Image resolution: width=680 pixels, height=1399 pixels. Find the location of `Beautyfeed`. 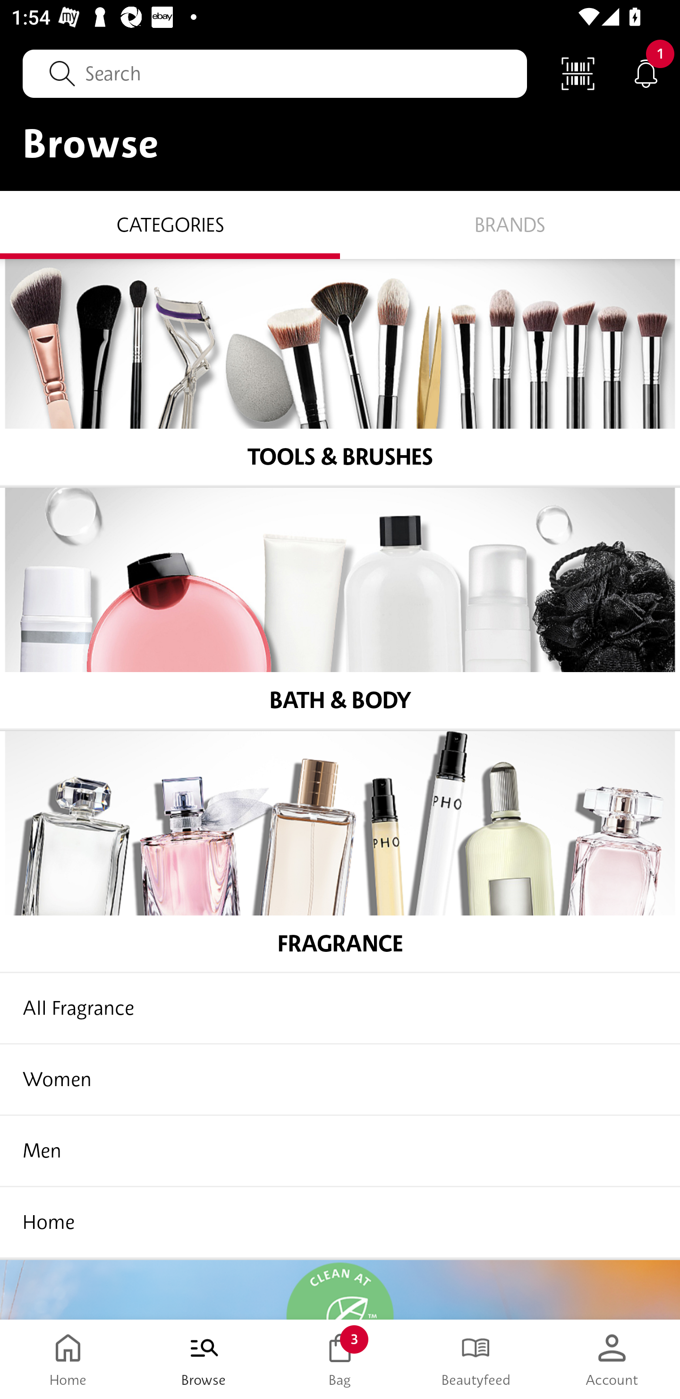

Beautyfeed is located at coordinates (476, 1359).